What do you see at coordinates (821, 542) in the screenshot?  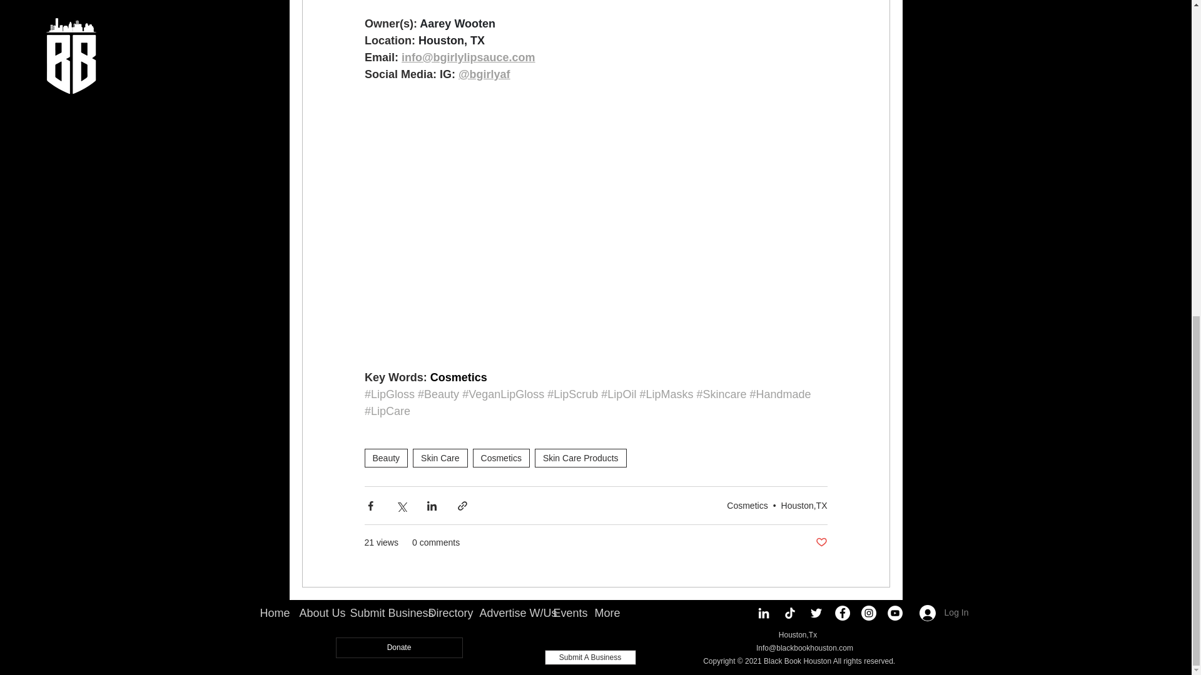 I see `Post not marked as liked` at bounding box center [821, 542].